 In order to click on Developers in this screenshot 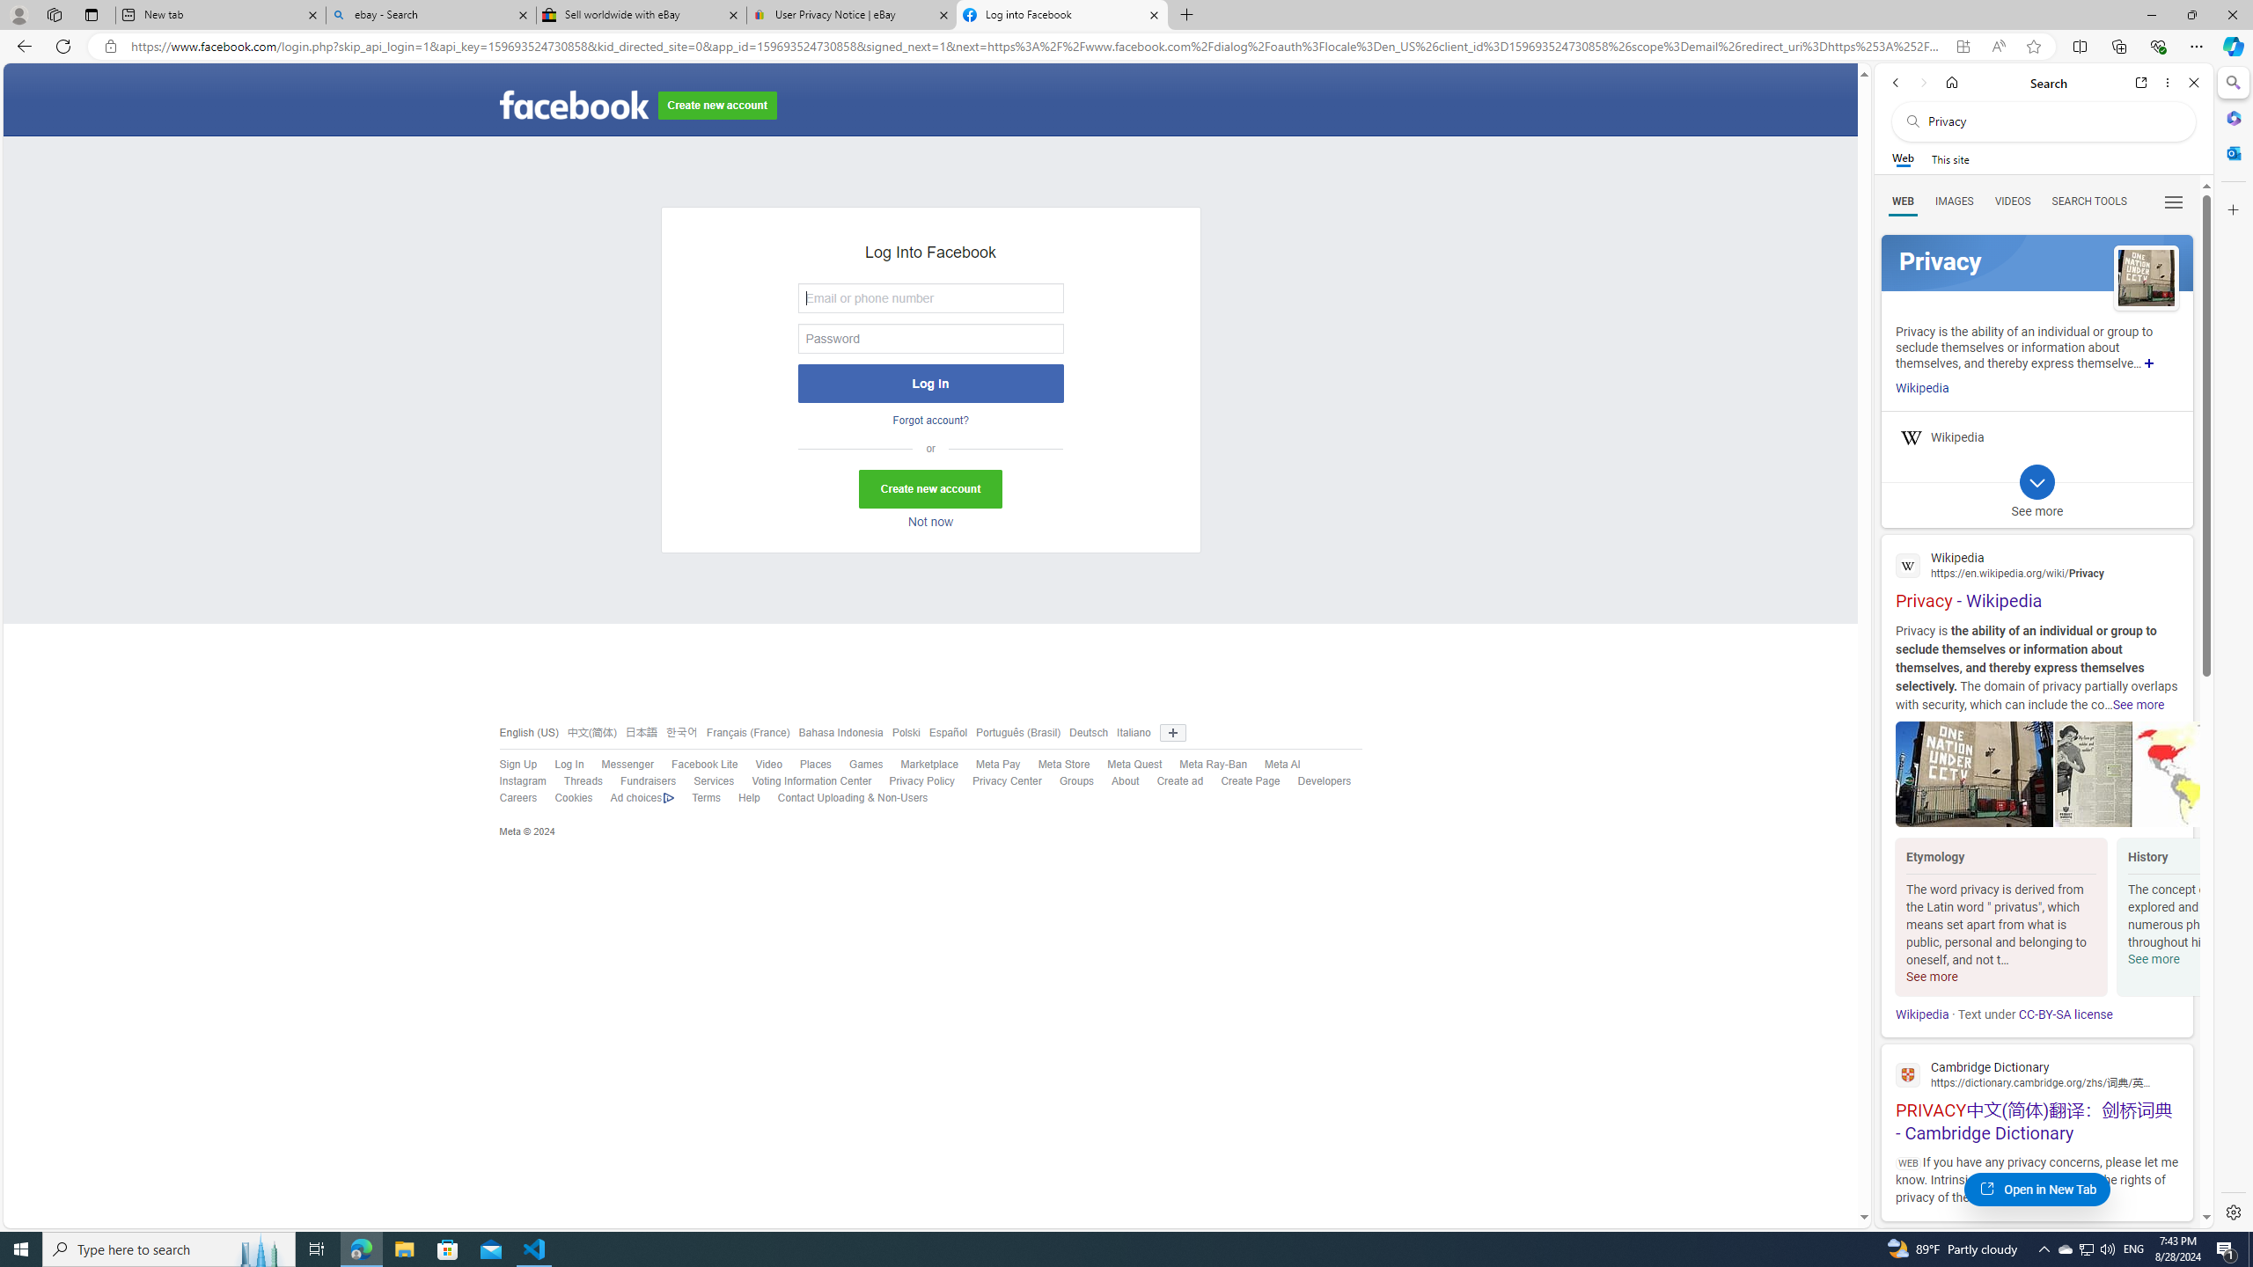, I will do `click(1316, 781)`.